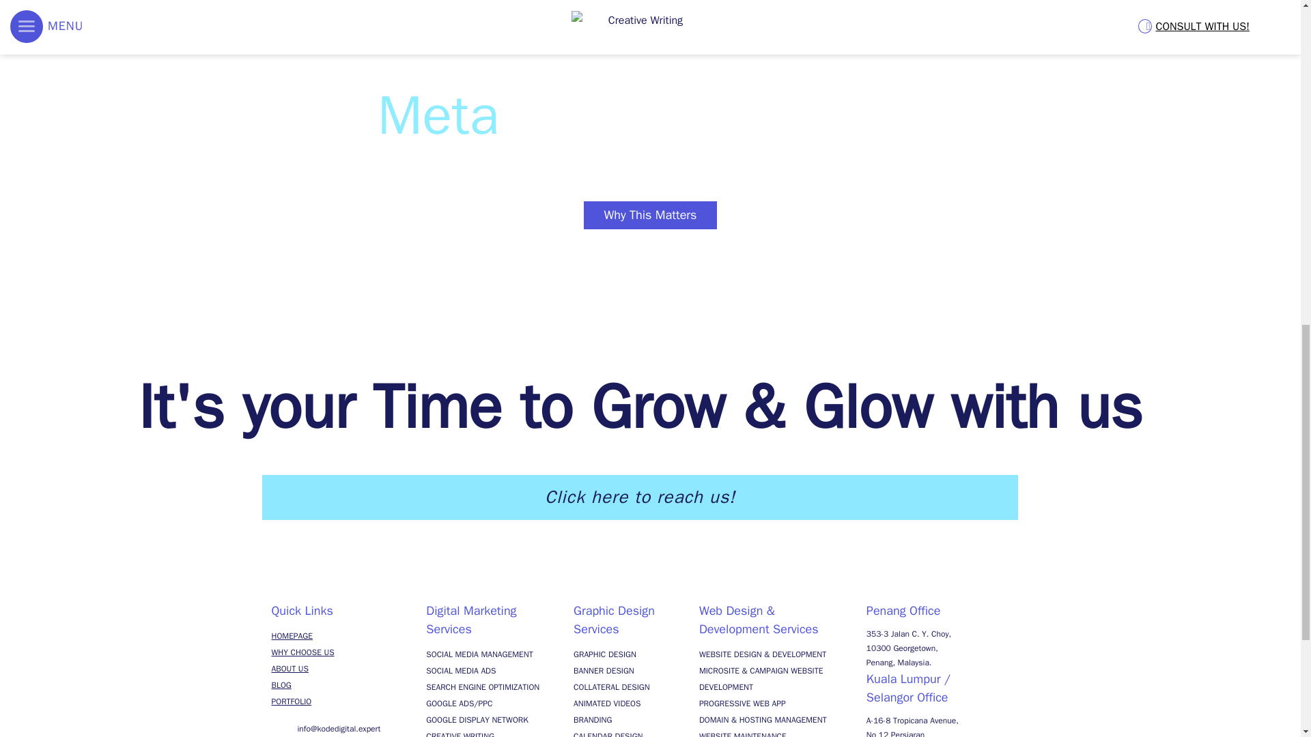 This screenshot has height=737, width=1311. What do you see at coordinates (302, 652) in the screenshot?
I see `WHY CHOOSE US` at bounding box center [302, 652].